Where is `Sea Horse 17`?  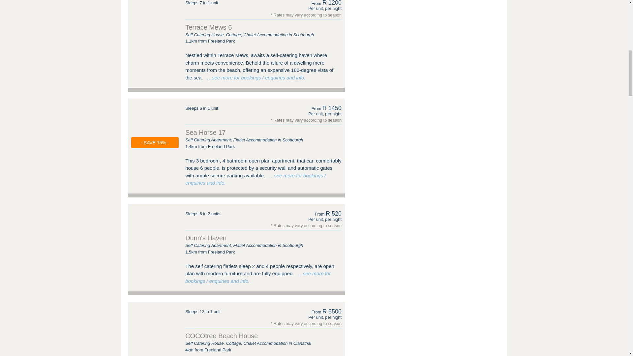 Sea Horse 17 is located at coordinates (155, 117).